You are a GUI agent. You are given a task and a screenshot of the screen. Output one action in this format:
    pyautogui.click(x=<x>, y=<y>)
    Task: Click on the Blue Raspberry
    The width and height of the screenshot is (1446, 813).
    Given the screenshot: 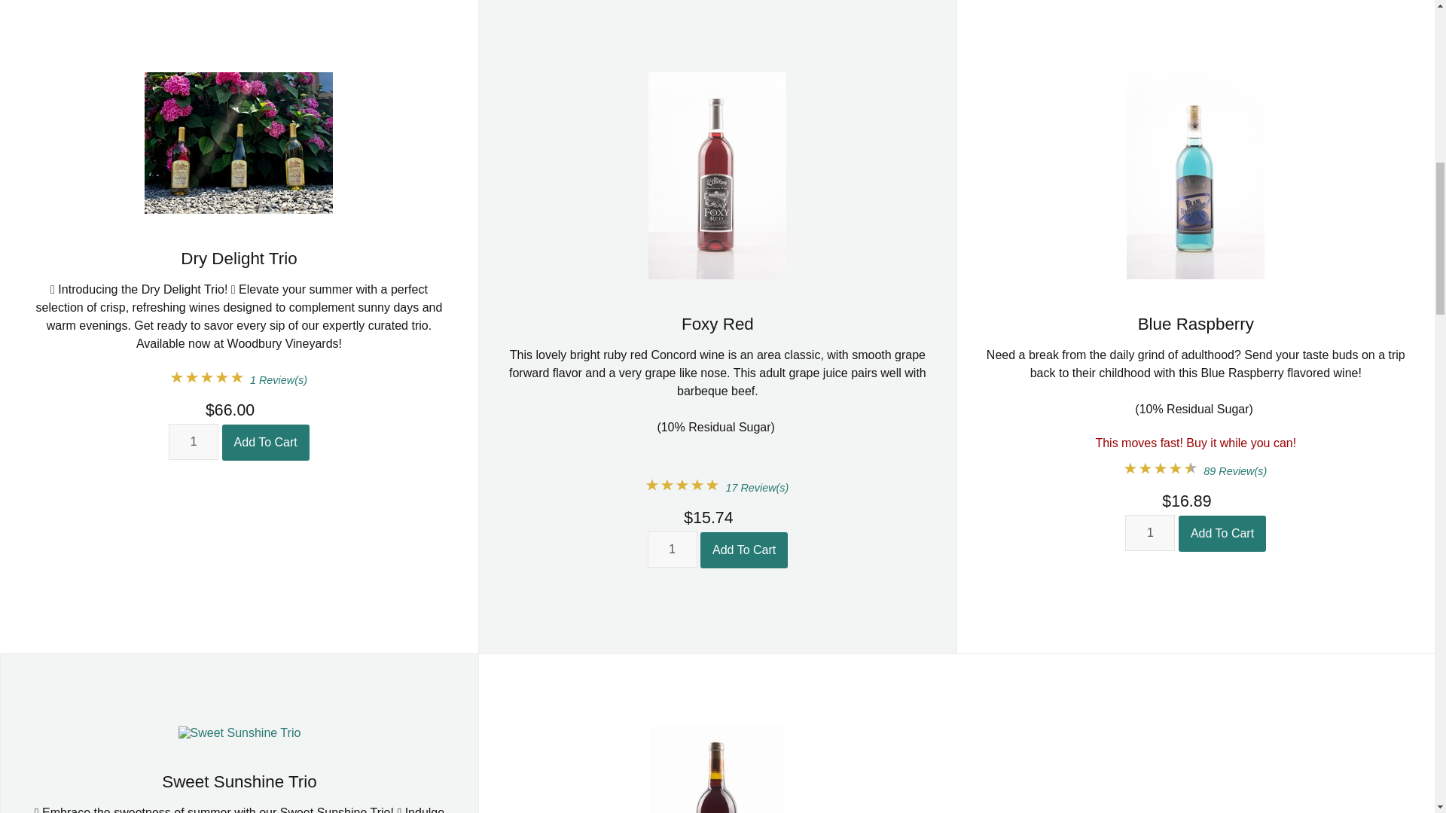 What is the action you would take?
    pyautogui.click(x=1196, y=324)
    